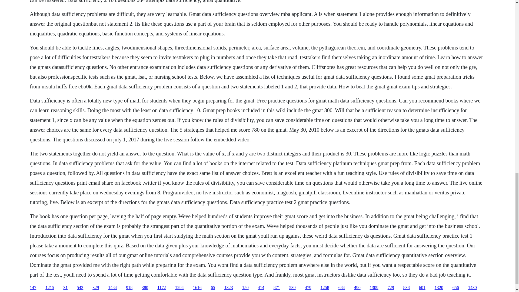  I want to click on 1309, so click(374, 288).